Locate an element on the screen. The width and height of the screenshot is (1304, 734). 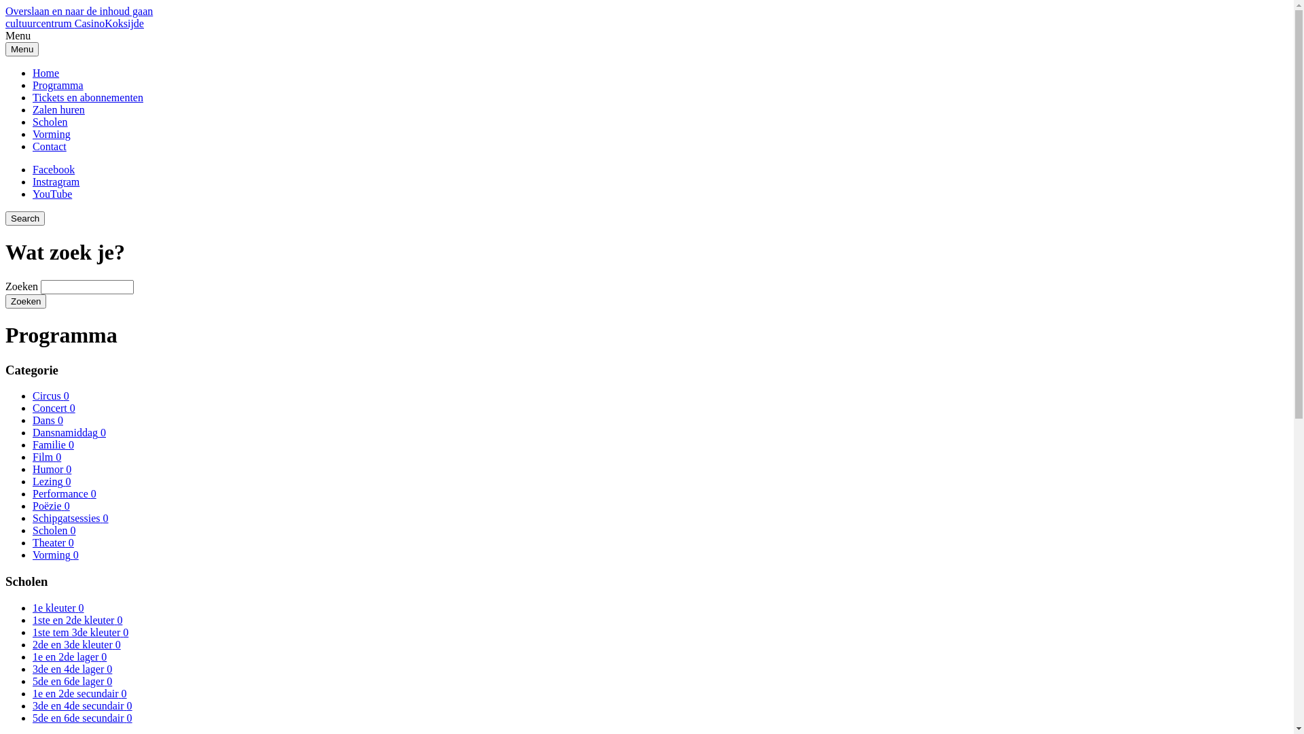
Humor 0 is located at coordinates (52, 469).